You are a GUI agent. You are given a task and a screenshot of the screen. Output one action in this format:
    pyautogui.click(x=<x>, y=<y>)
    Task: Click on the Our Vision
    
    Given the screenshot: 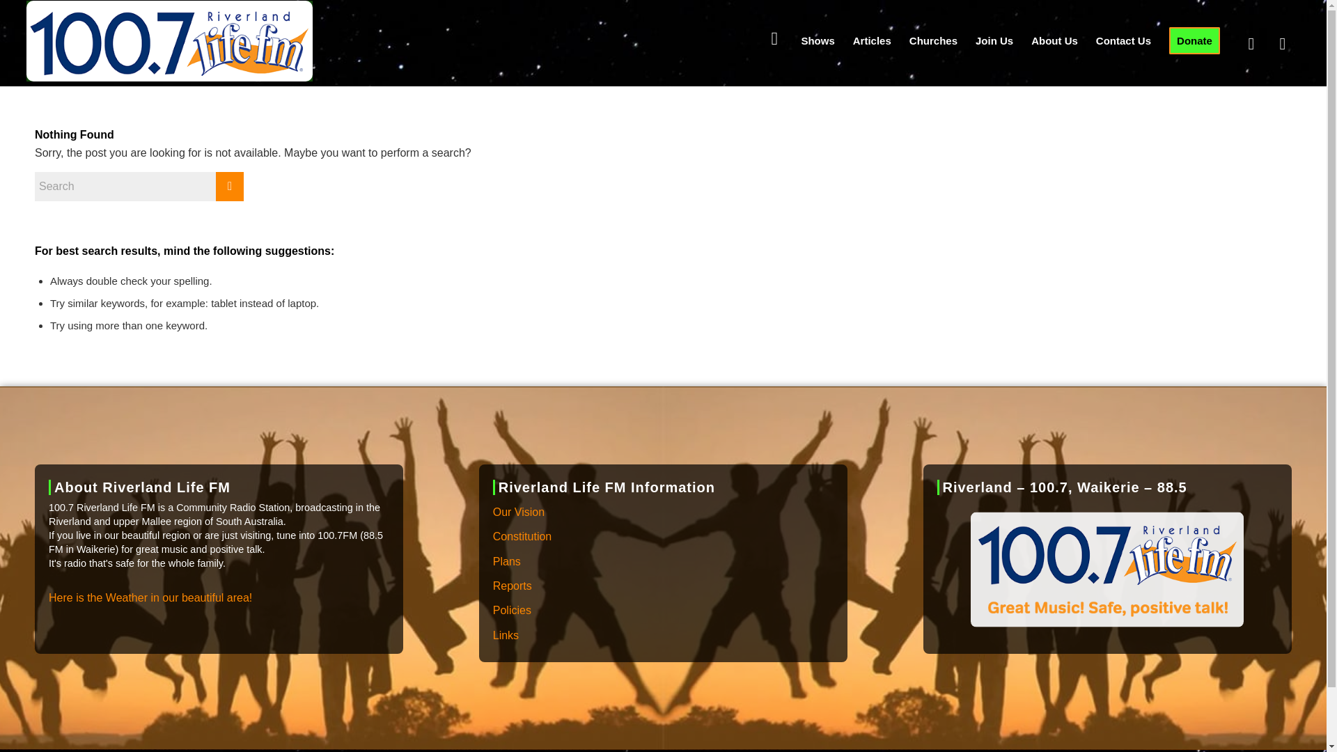 What is the action you would take?
    pyautogui.click(x=663, y=512)
    